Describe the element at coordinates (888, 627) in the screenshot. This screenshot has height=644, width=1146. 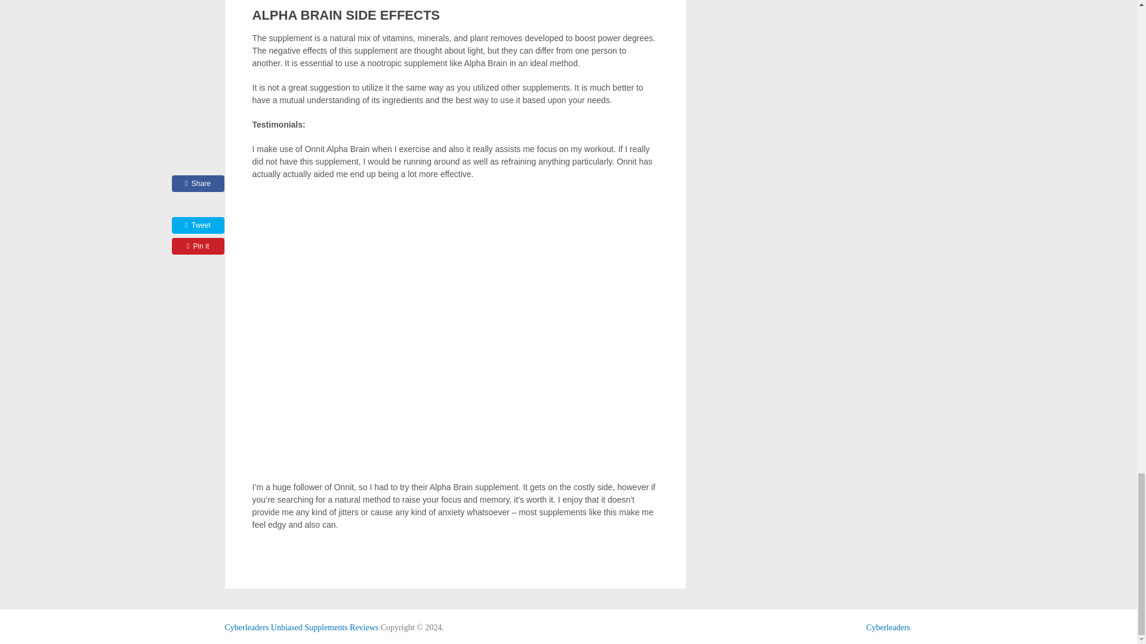
I see `Cyberleaders` at that location.